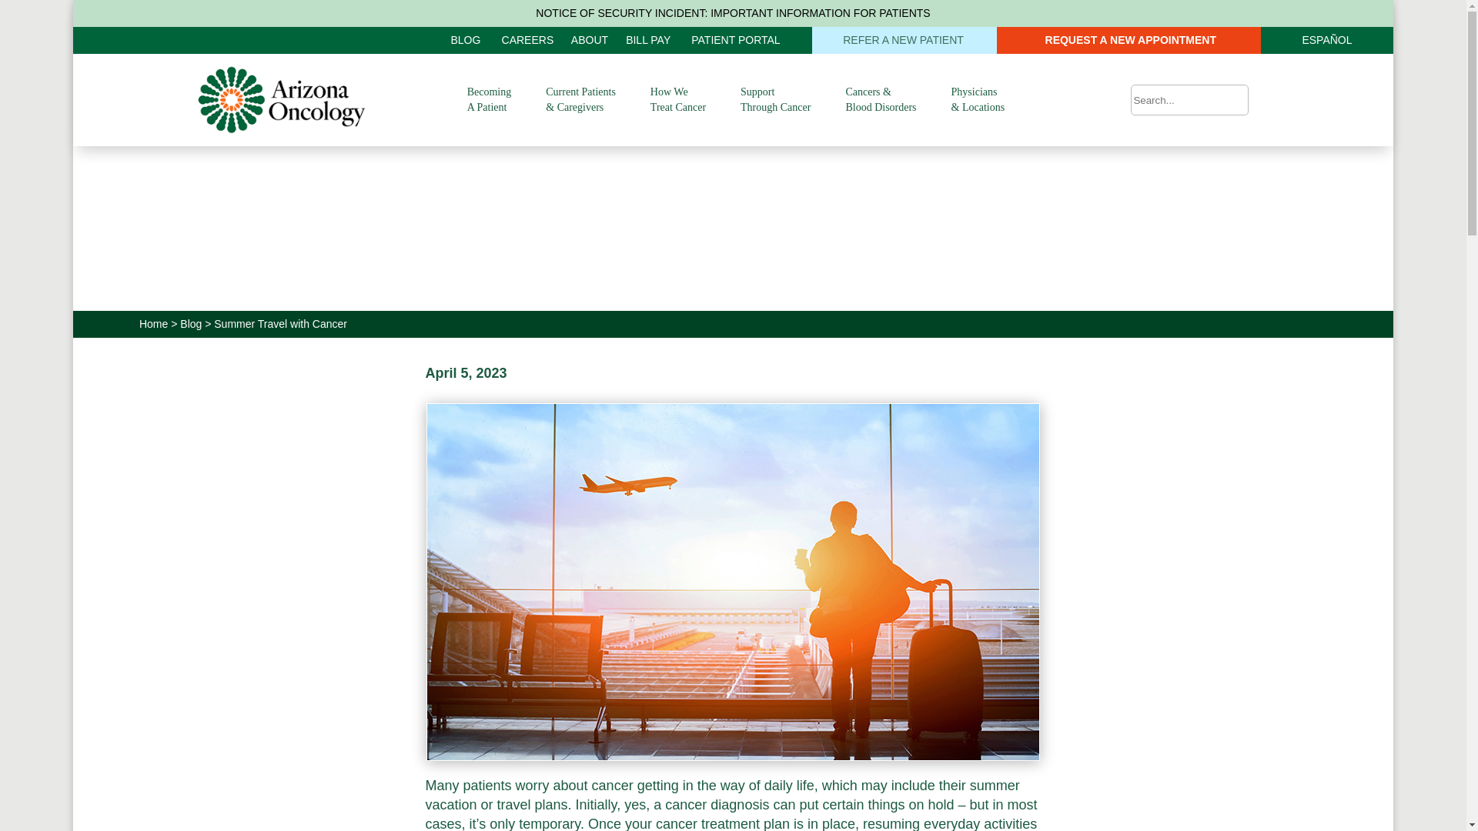 This screenshot has width=1478, height=831. What do you see at coordinates (466, 40) in the screenshot?
I see `BLOG ` at bounding box center [466, 40].